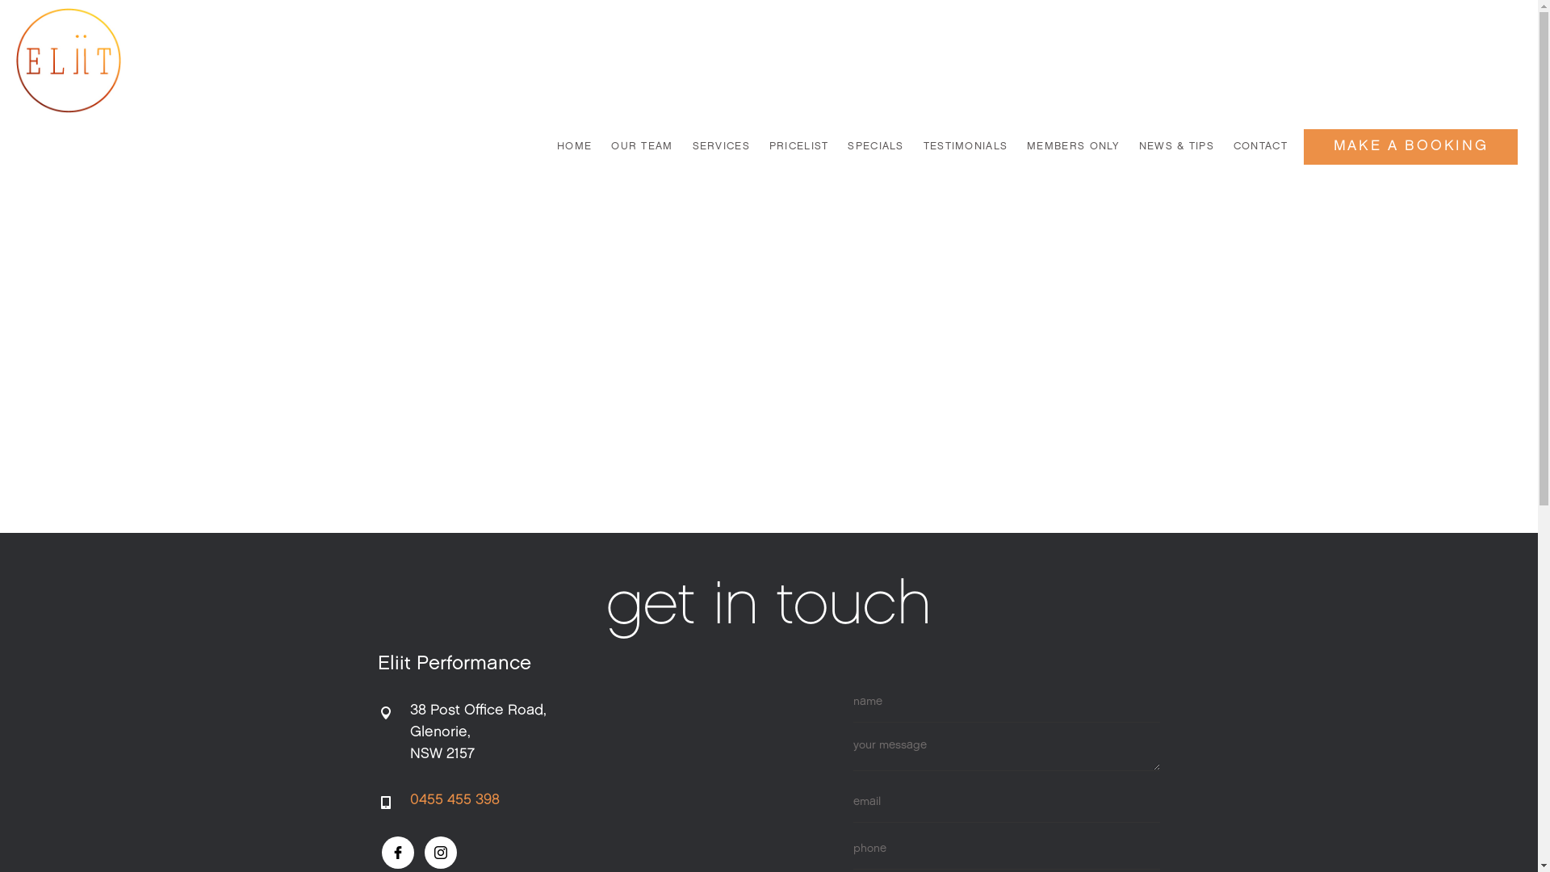  What do you see at coordinates (1411, 147) in the screenshot?
I see `MAKE A BOOKING` at bounding box center [1411, 147].